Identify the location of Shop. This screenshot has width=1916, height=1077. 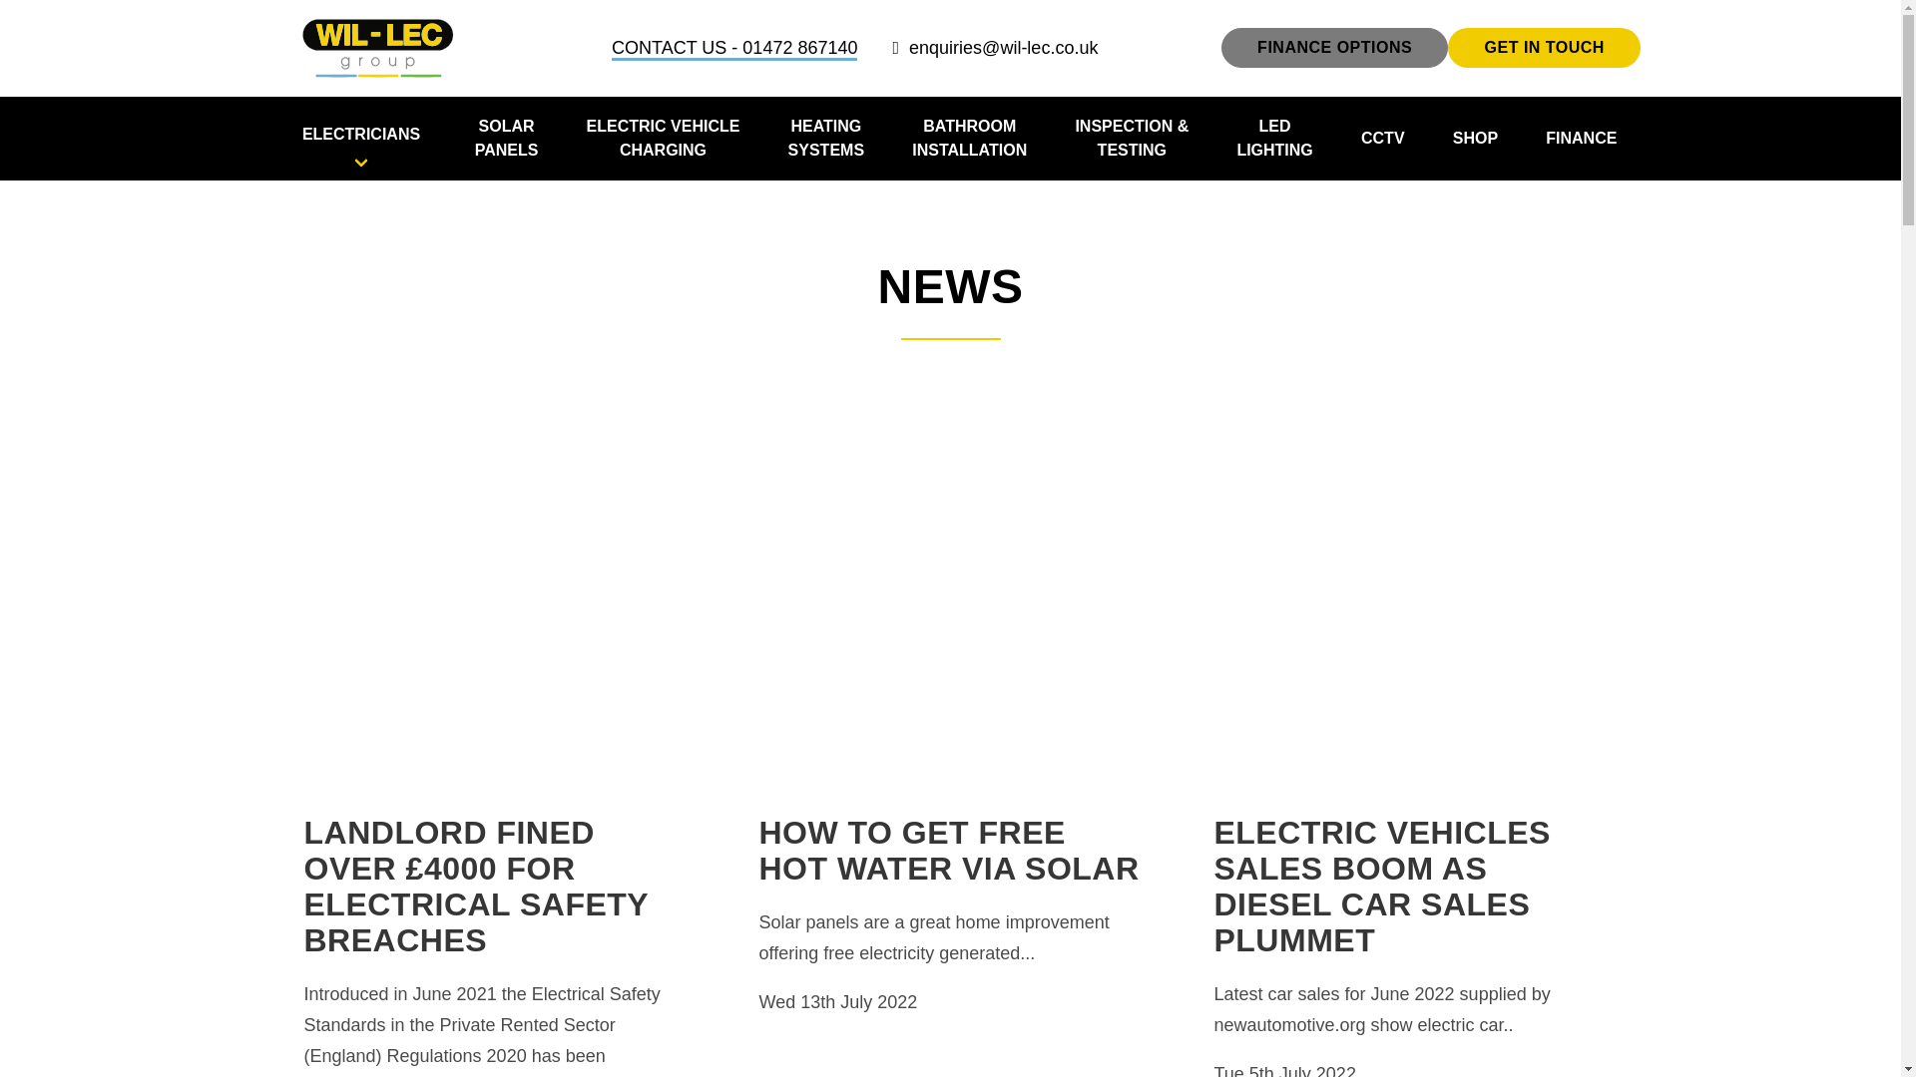
(1475, 139).